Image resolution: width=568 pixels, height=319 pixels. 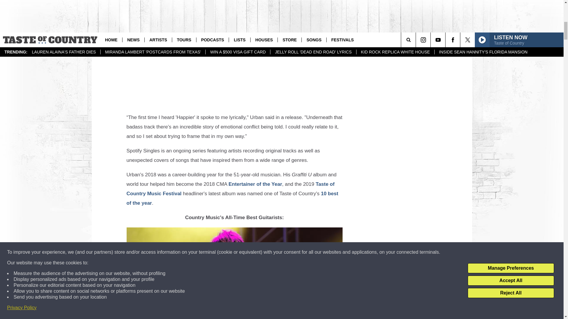 What do you see at coordinates (233, 198) in the screenshot?
I see `10 best of the year` at bounding box center [233, 198].